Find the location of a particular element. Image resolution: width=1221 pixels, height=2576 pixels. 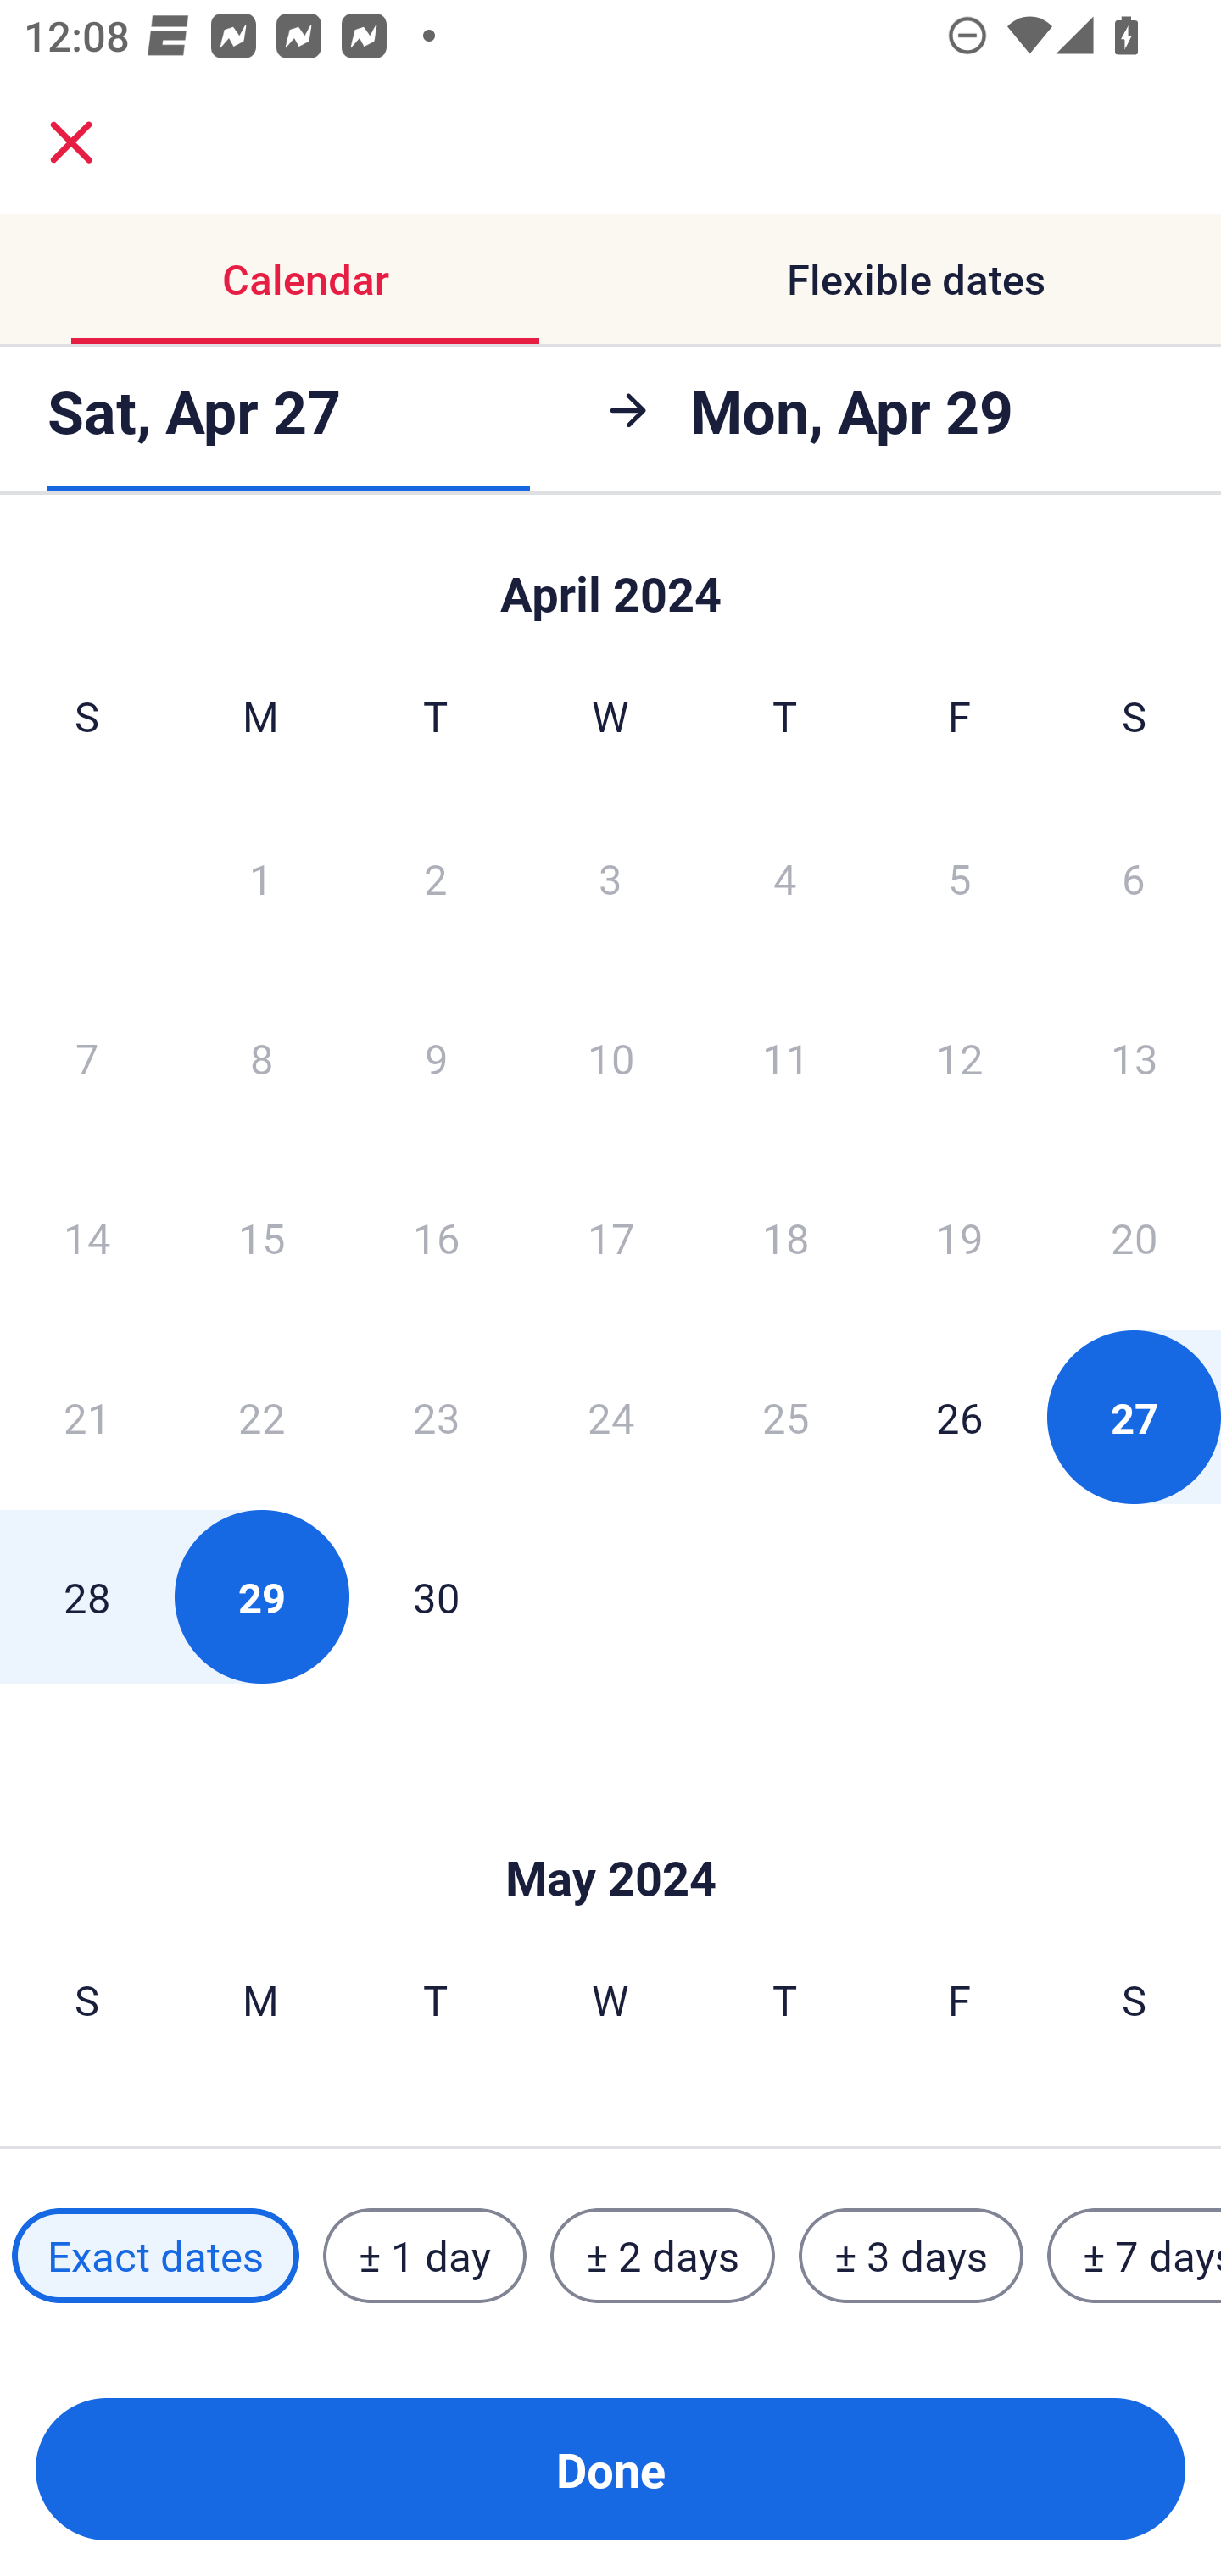

12 Friday, April 12, 2024 is located at coordinates (960, 1058).